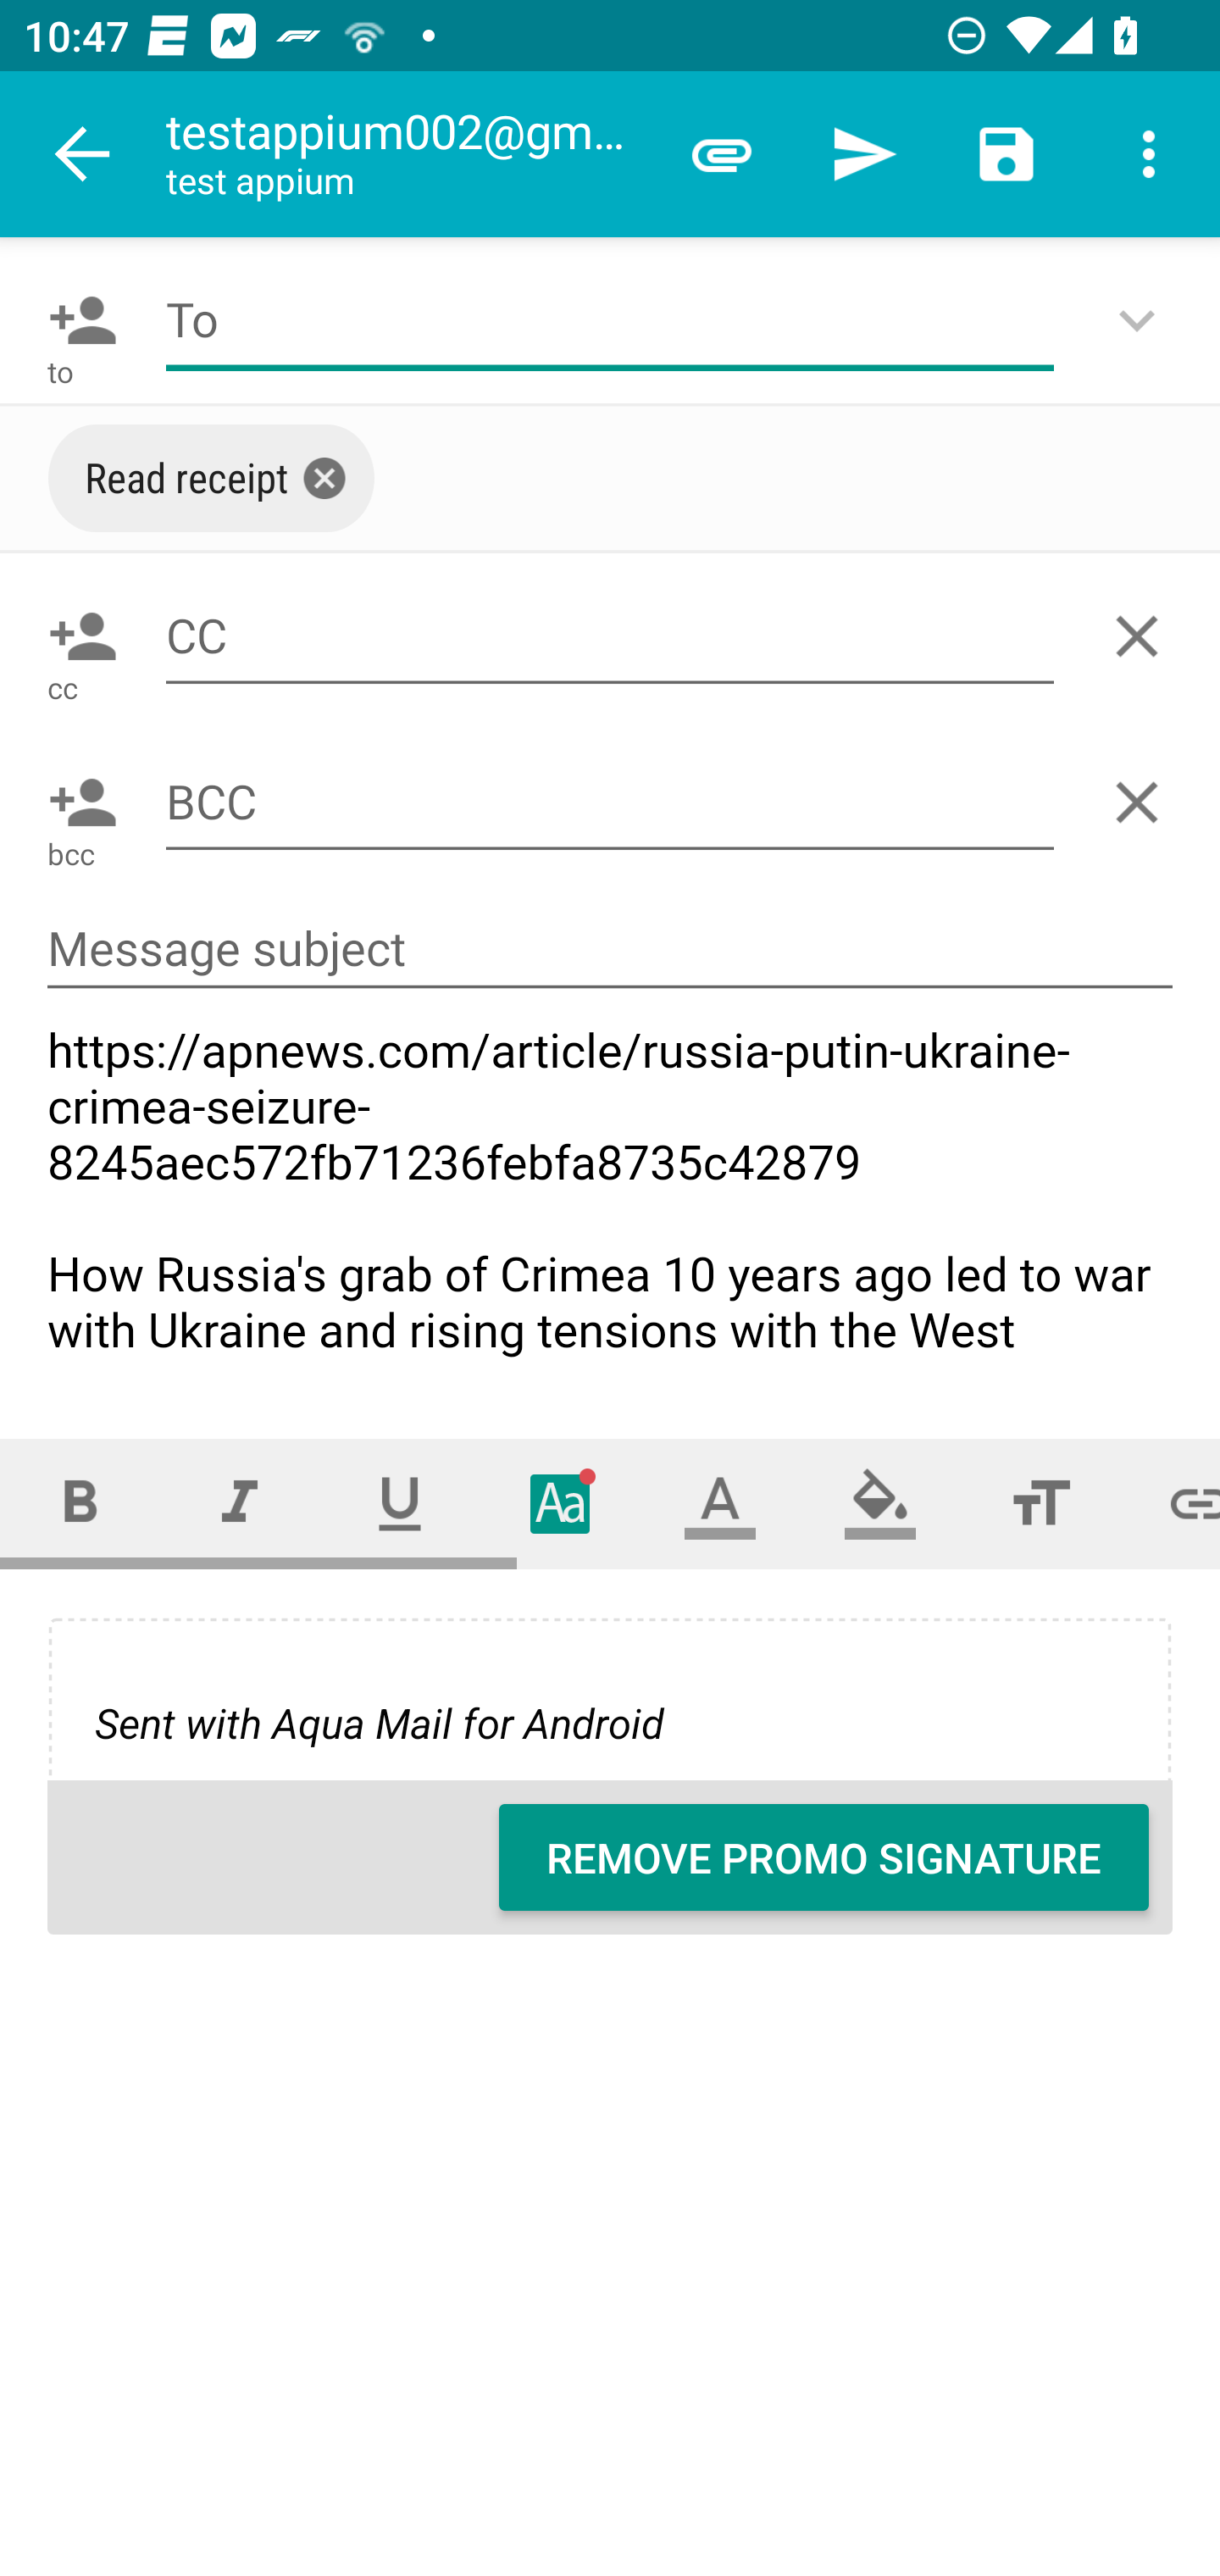 This screenshot has height=2576, width=1220. Describe the element at coordinates (1143, 802) in the screenshot. I see `Delete` at that location.